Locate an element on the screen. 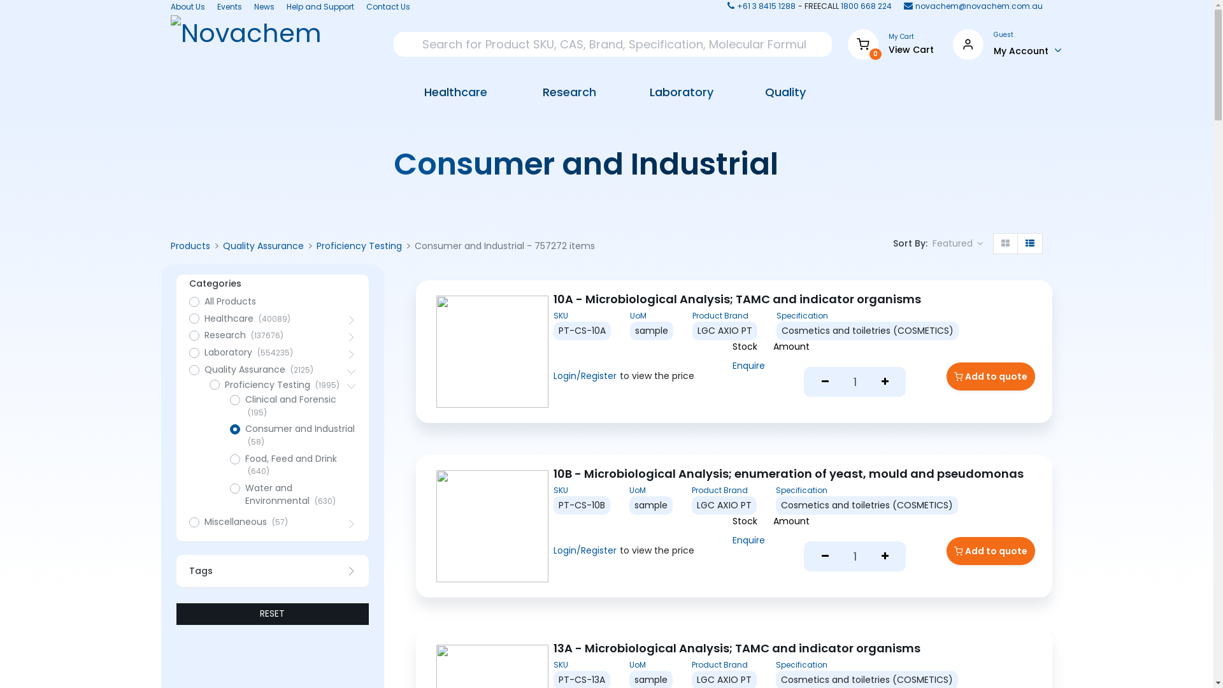 This screenshot has height=688, width=1223. Research is located at coordinates (558, 92).